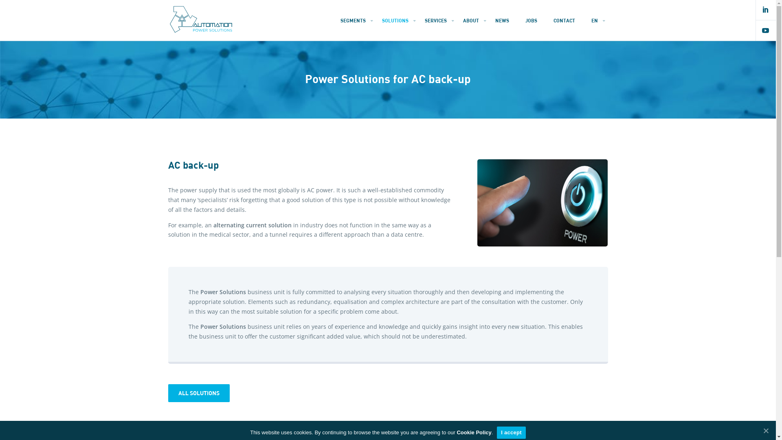 The image size is (782, 440). What do you see at coordinates (397, 20) in the screenshot?
I see `SOLUTIONS` at bounding box center [397, 20].